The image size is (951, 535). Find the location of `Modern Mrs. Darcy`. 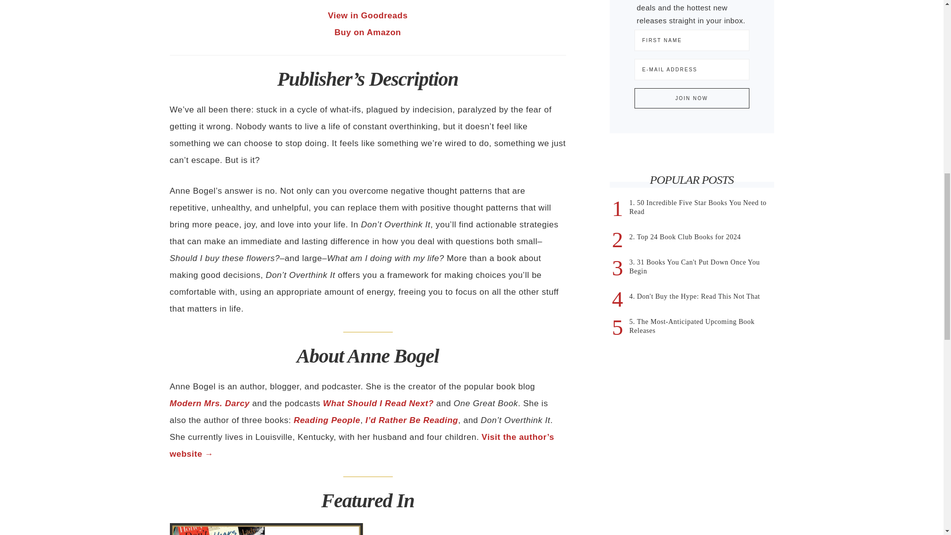

Modern Mrs. Darcy is located at coordinates (209, 403).